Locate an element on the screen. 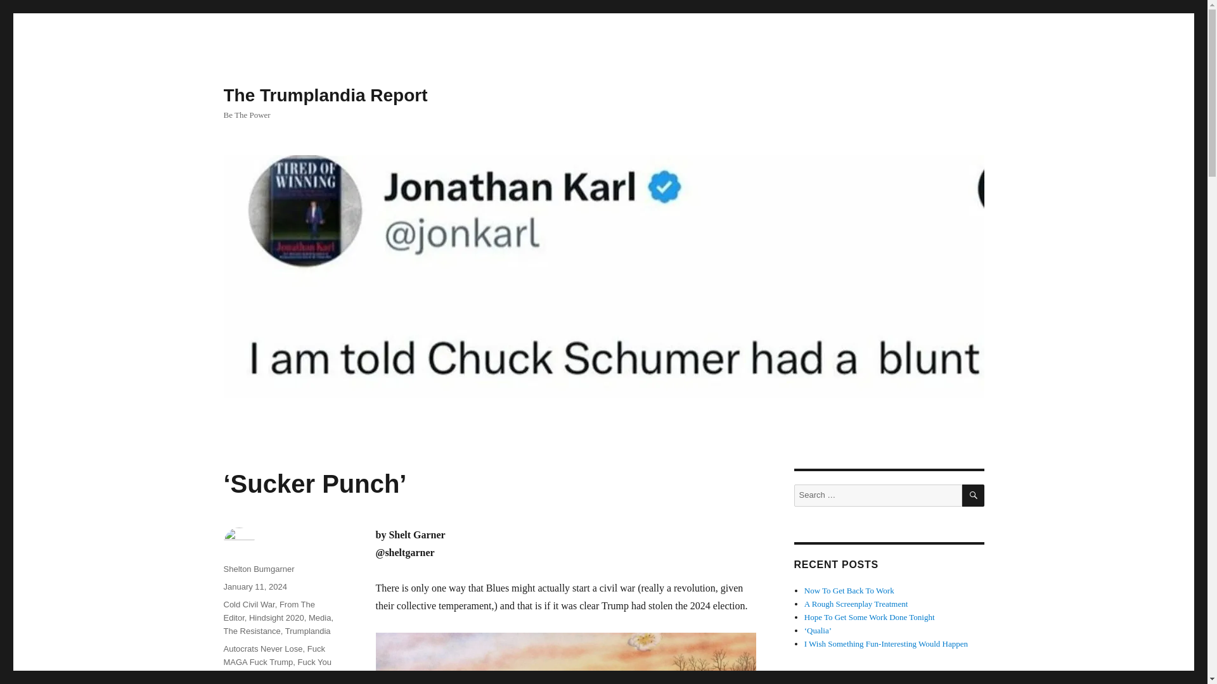  From The Editor is located at coordinates (269, 611).